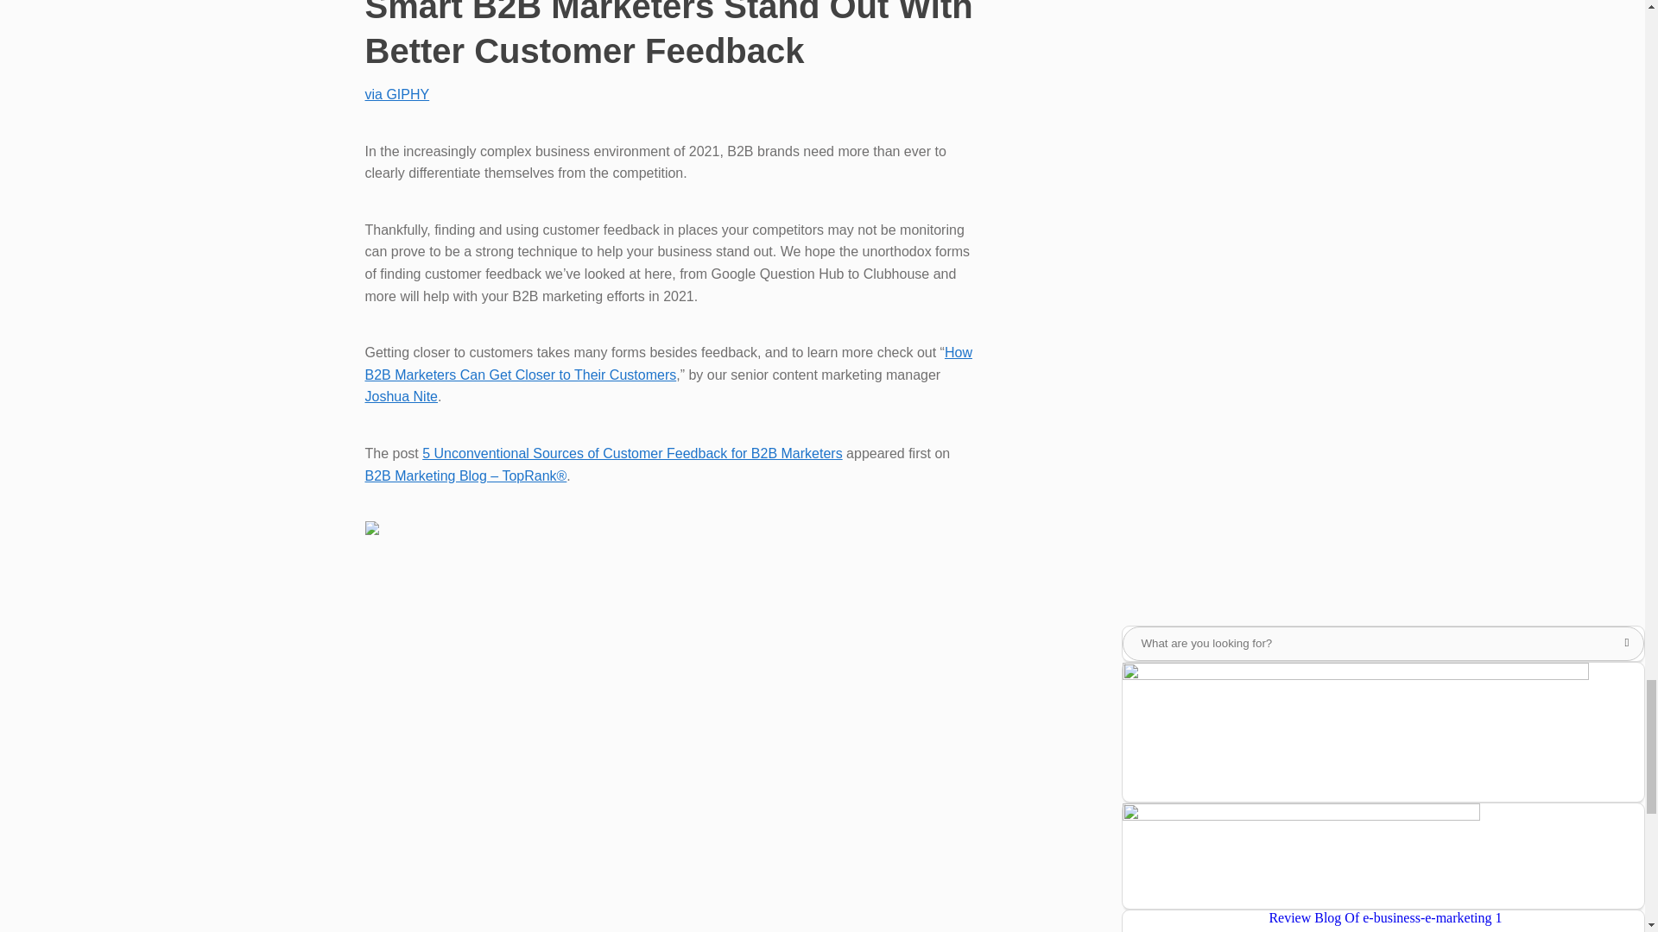  I want to click on via GIPHY, so click(397, 94).